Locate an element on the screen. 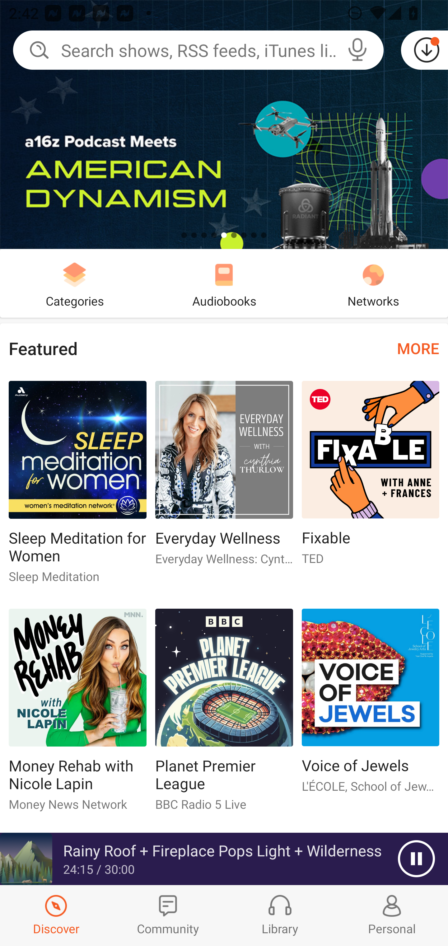  Library is located at coordinates (280, 916).